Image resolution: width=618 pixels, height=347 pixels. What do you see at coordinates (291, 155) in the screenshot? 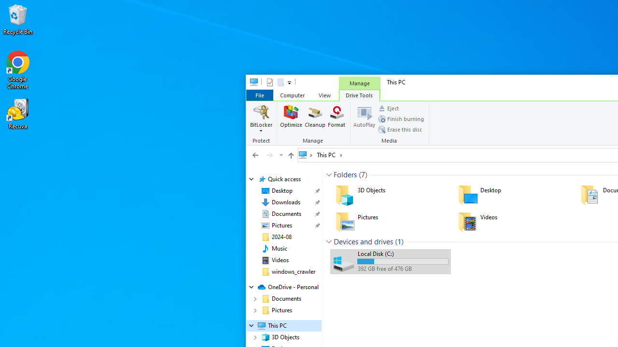
I see `Up to "Desktop" (Alt + Up Arrow)` at bounding box center [291, 155].